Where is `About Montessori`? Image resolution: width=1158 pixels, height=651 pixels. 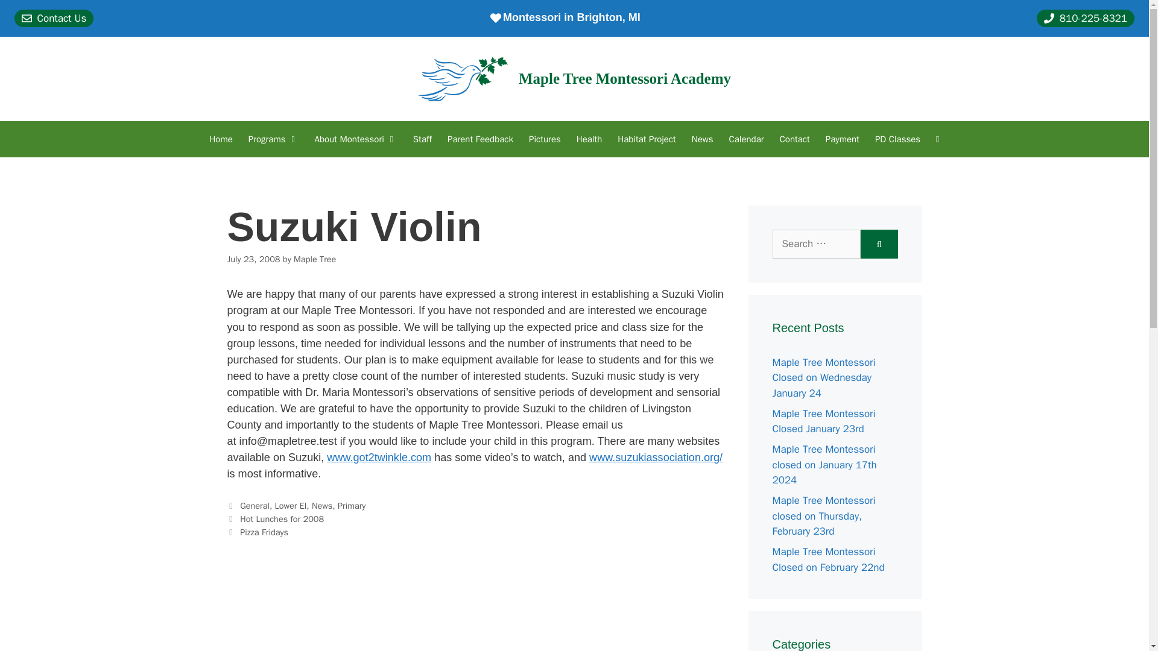 About Montessori is located at coordinates (355, 139).